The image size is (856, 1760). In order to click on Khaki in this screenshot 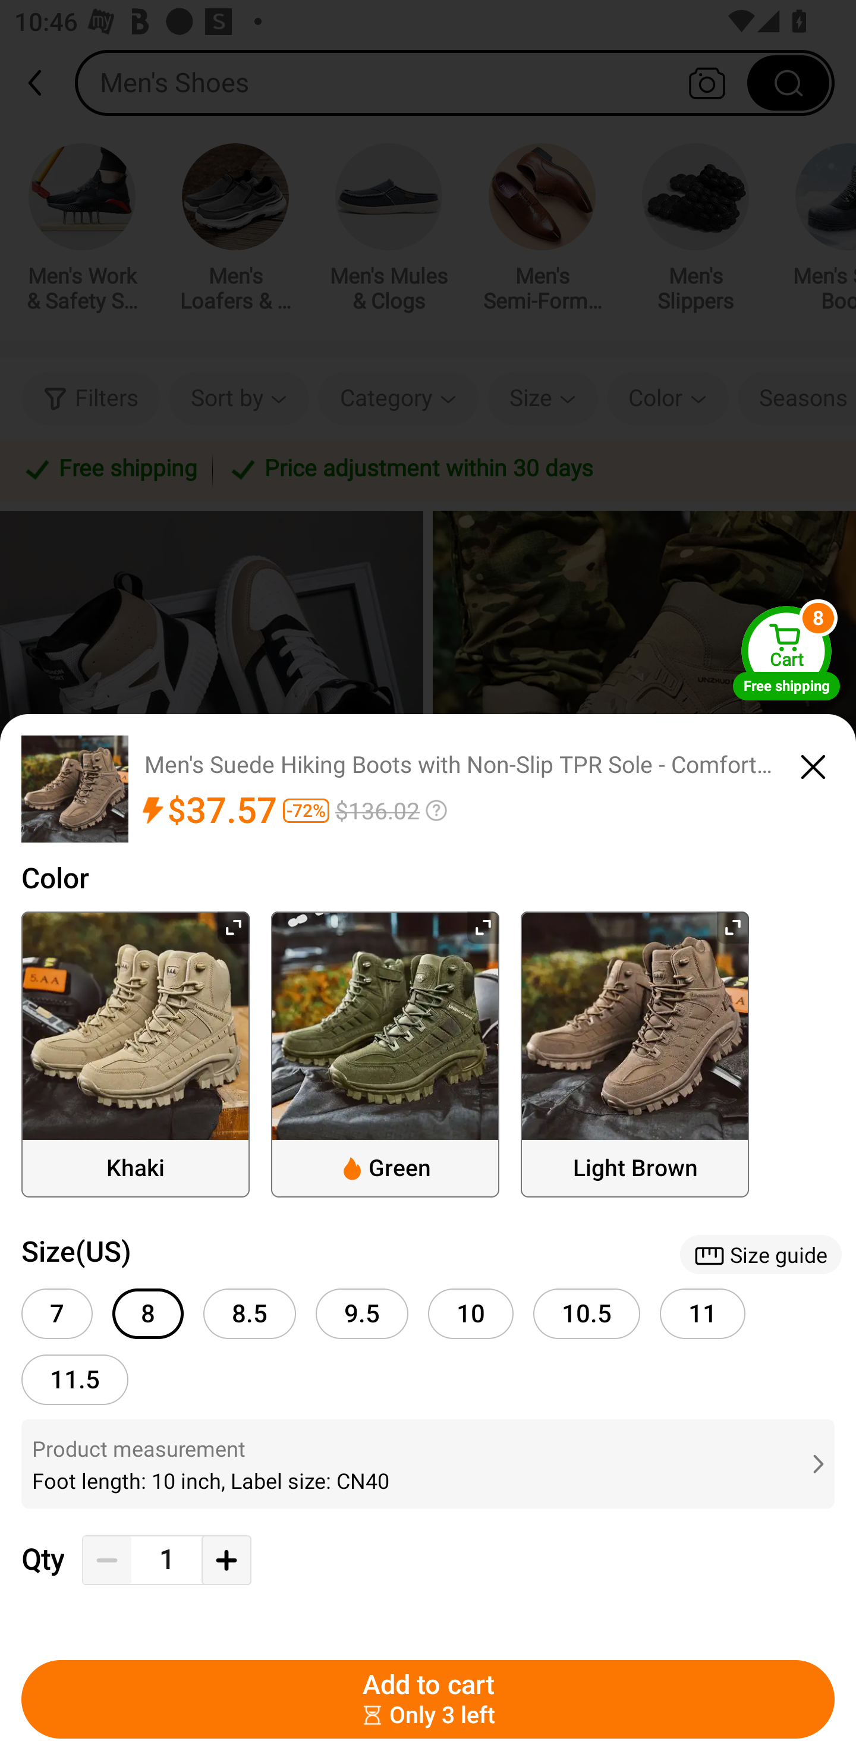, I will do `click(136, 1054)`.